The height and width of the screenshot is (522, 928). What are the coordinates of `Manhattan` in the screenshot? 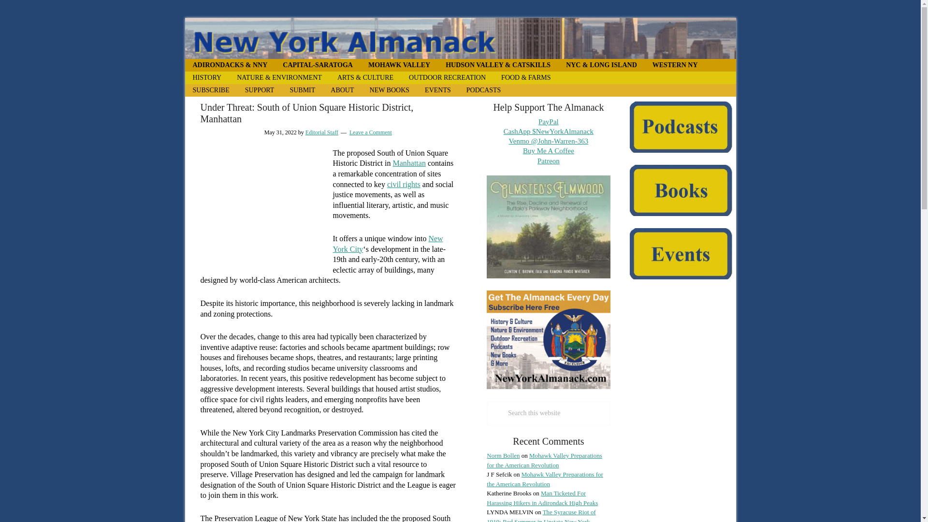 It's located at (409, 163).